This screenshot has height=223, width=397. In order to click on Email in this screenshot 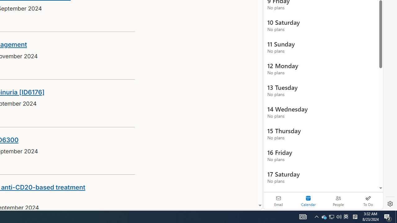, I will do `click(279, 201)`.